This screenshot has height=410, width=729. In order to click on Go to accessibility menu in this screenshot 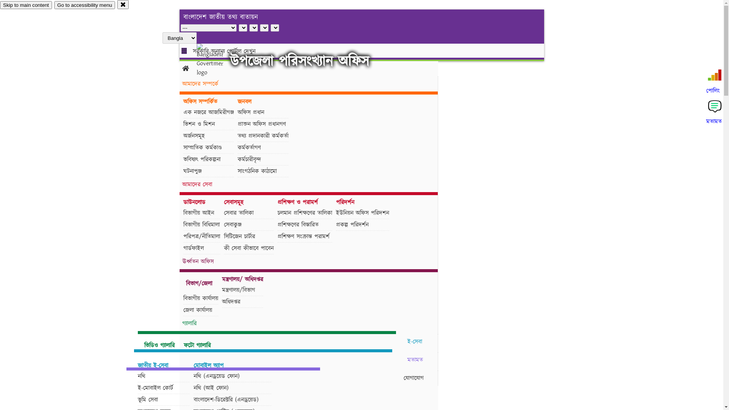, I will do `click(85, 5)`.